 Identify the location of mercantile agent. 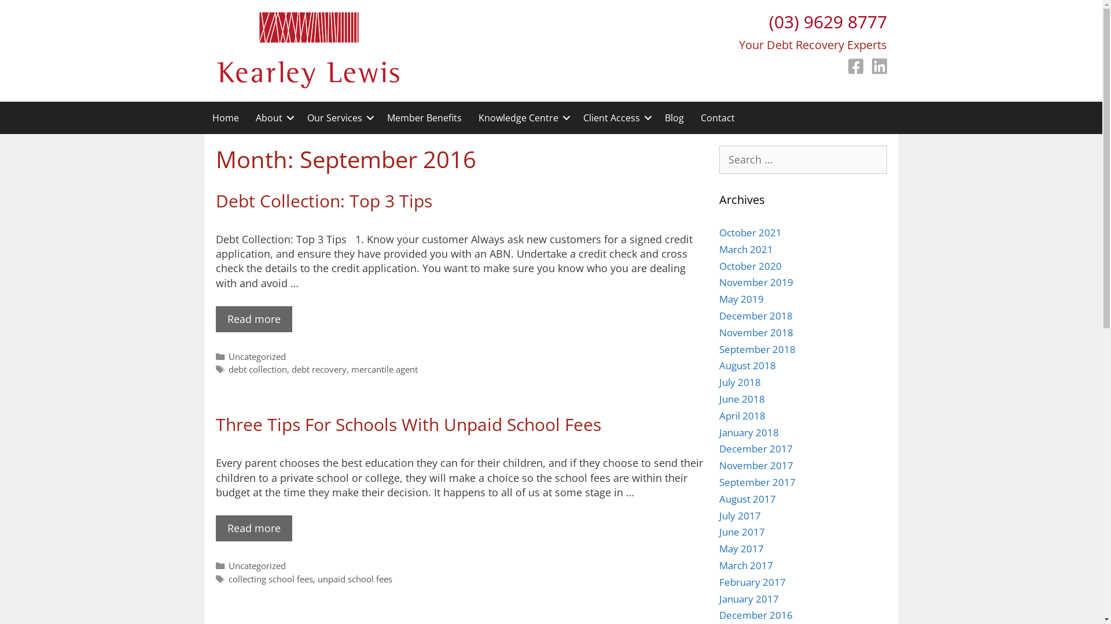
(384, 369).